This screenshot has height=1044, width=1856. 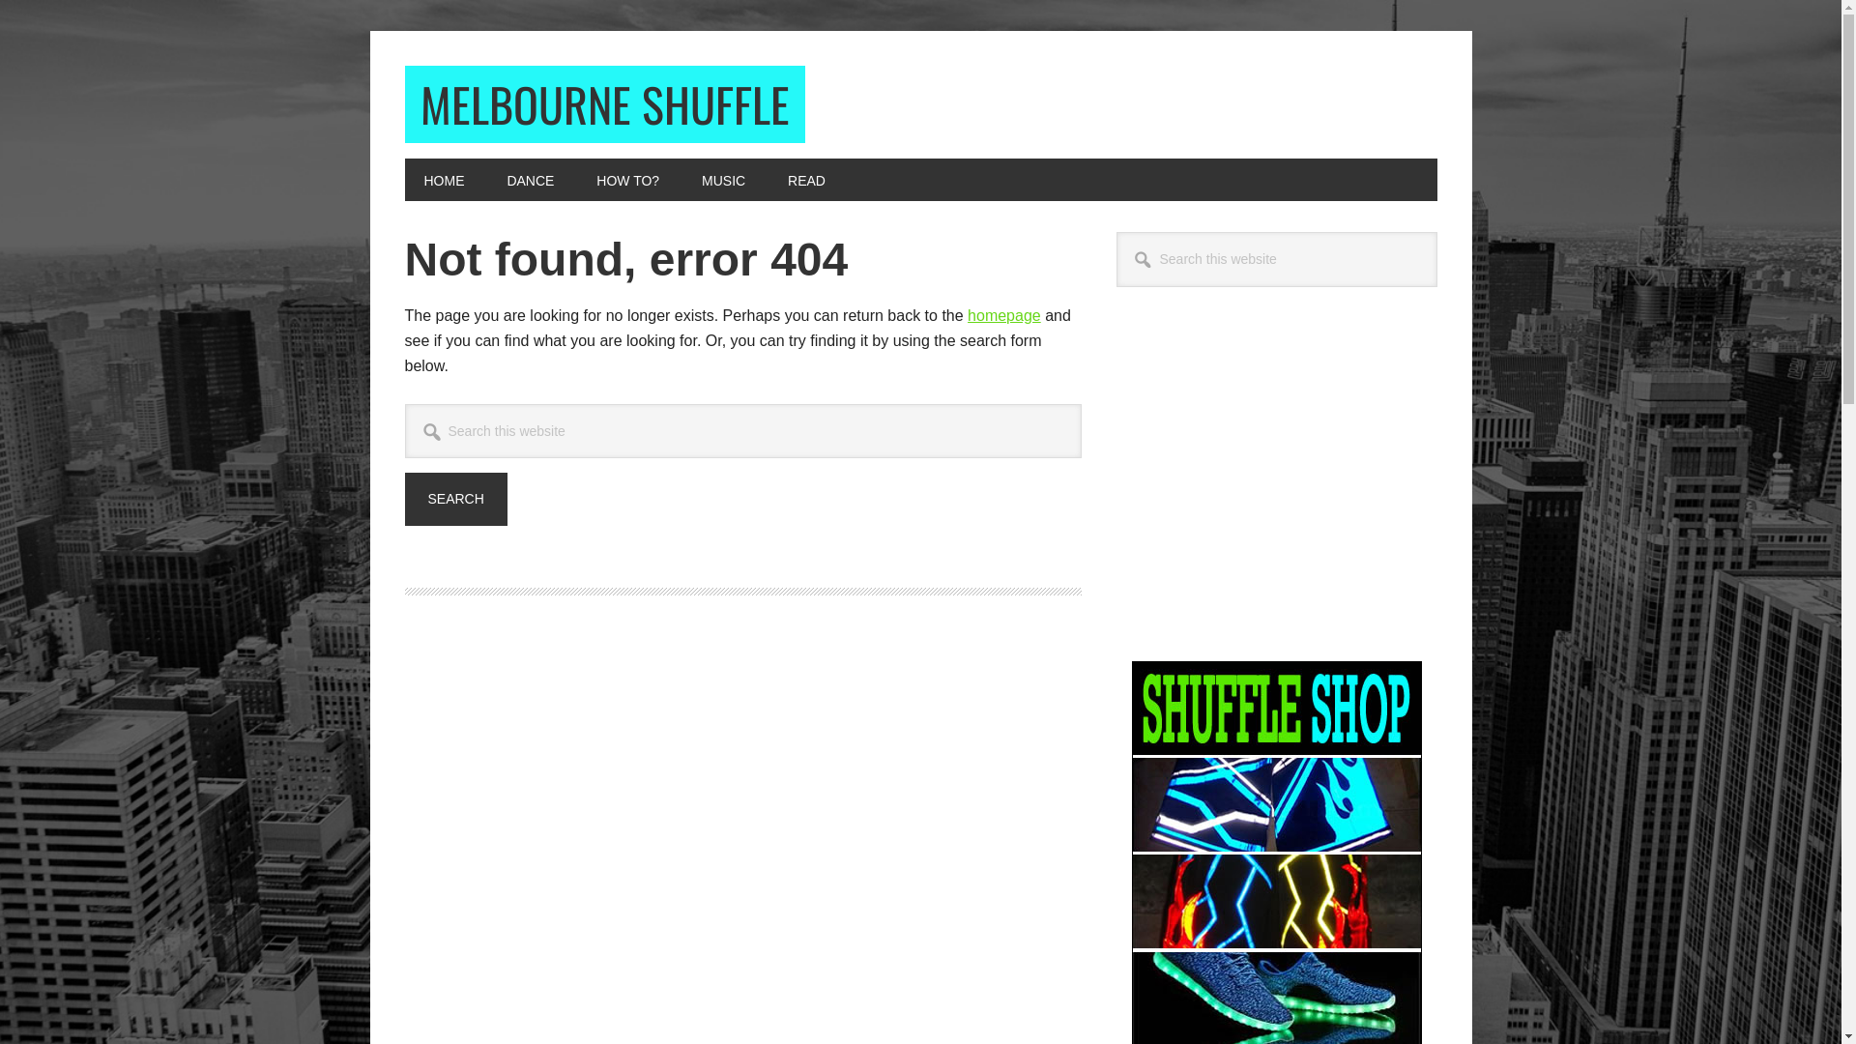 I want to click on HOW TO?, so click(x=628, y=180).